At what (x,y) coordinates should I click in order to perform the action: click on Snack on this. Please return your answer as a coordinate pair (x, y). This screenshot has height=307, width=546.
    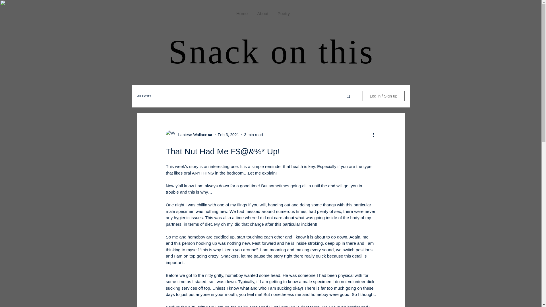
    Looking at the image, I should click on (271, 52).